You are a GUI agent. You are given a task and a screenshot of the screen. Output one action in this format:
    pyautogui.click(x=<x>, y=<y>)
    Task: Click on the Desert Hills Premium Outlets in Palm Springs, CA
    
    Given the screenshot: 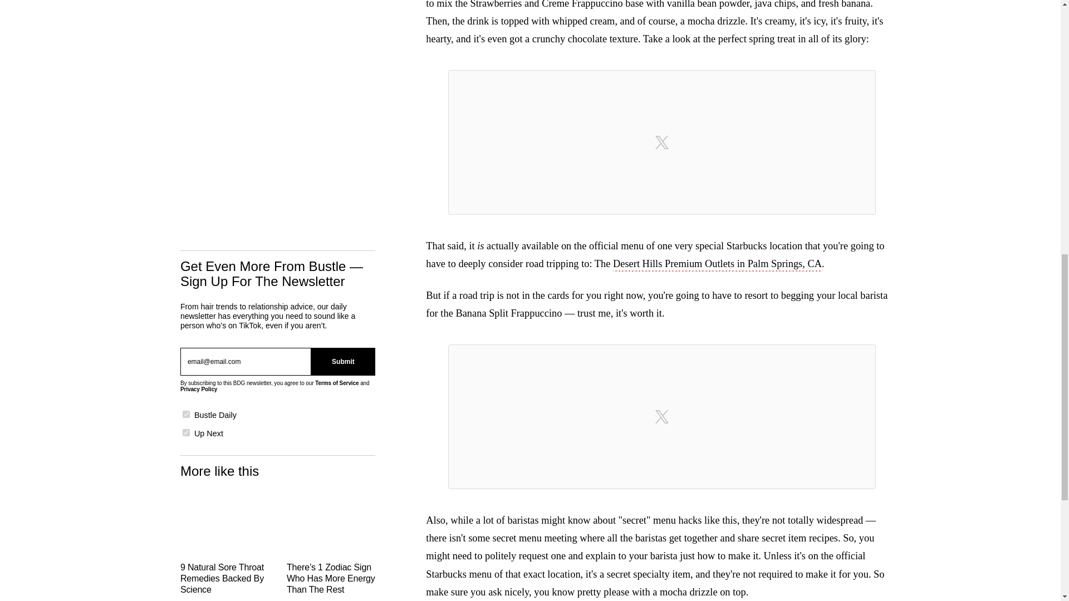 What is the action you would take?
    pyautogui.click(x=717, y=265)
    